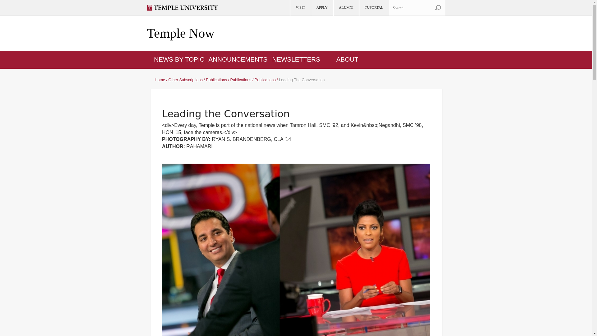  Describe the element at coordinates (238, 59) in the screenshot. I see `ANNOUNCEMENTS` at that location.